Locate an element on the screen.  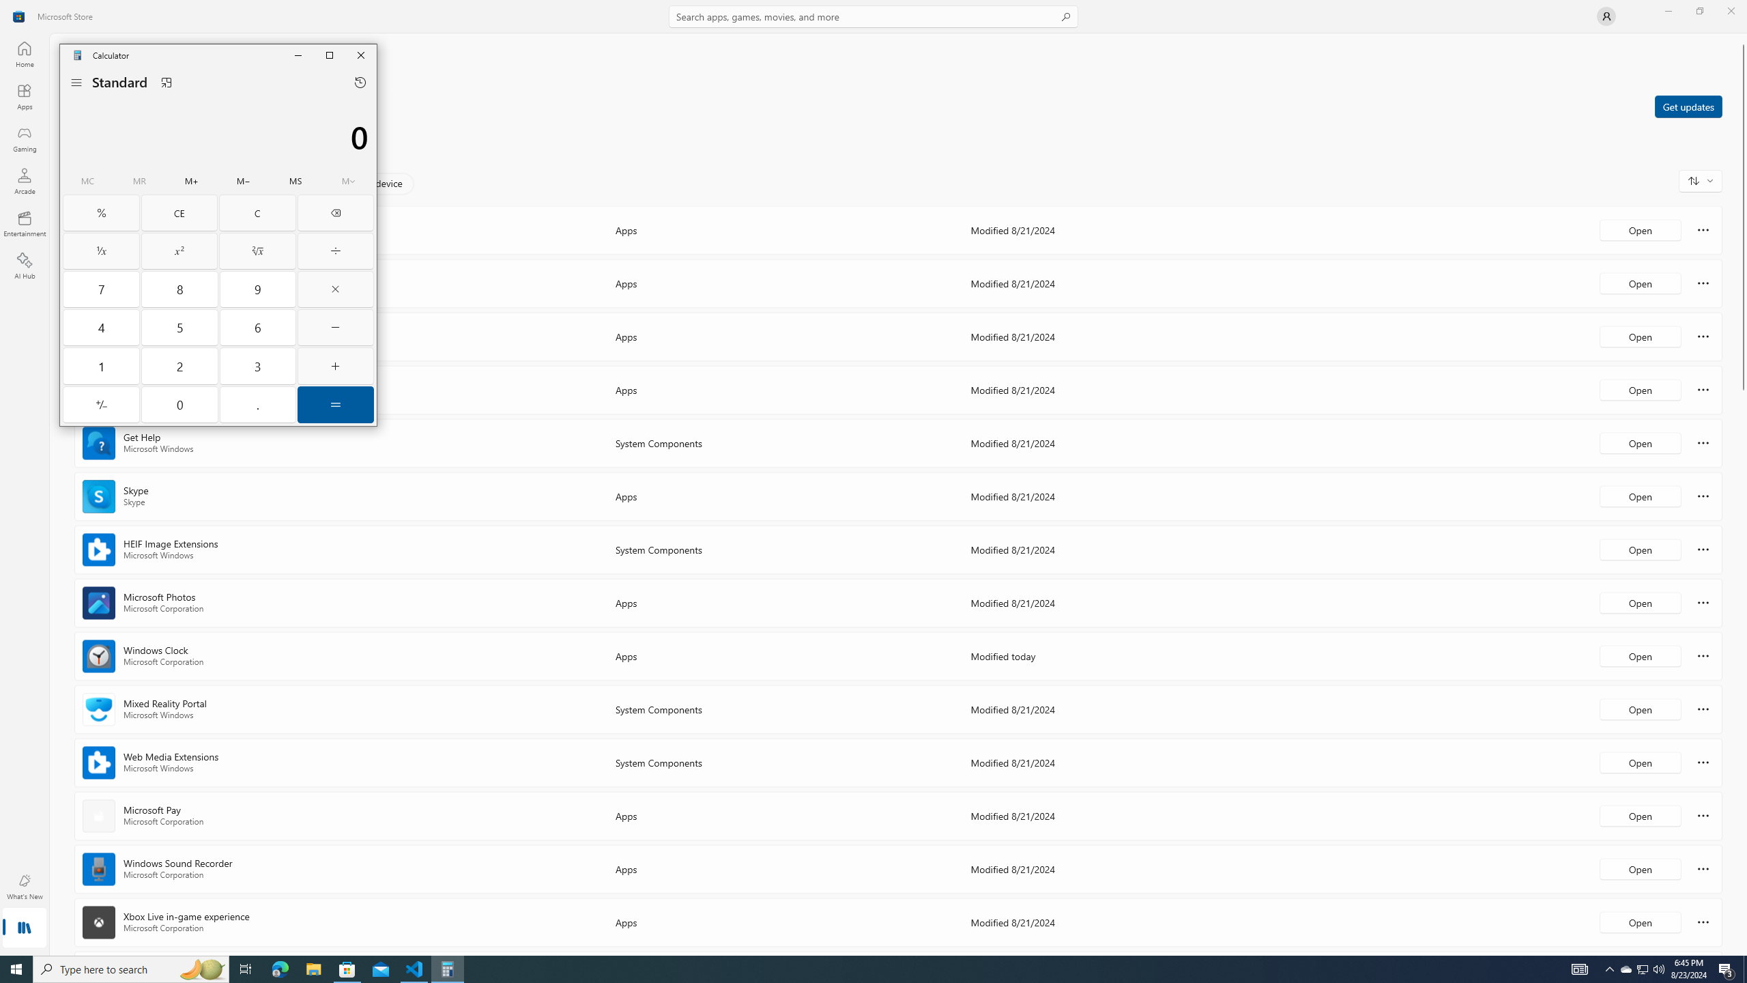
One is located at coordinates (101, 366).